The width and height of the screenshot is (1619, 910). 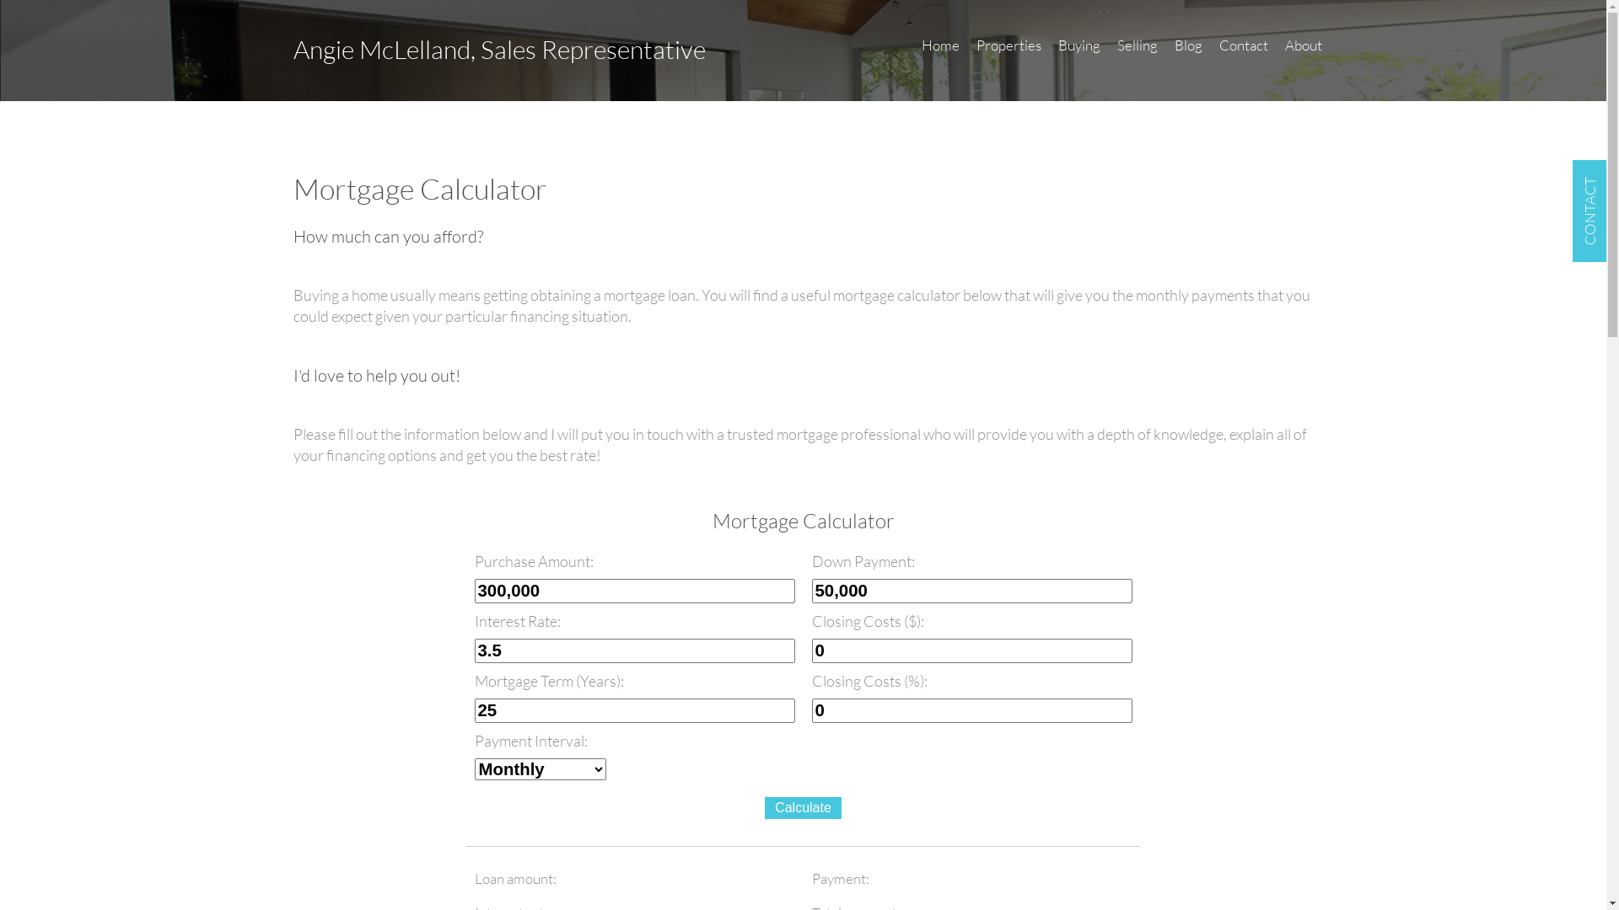 What do you see at coordinates (1084, 878) in the screenshot?
I see `payment` at bounding box center [1084, 878].